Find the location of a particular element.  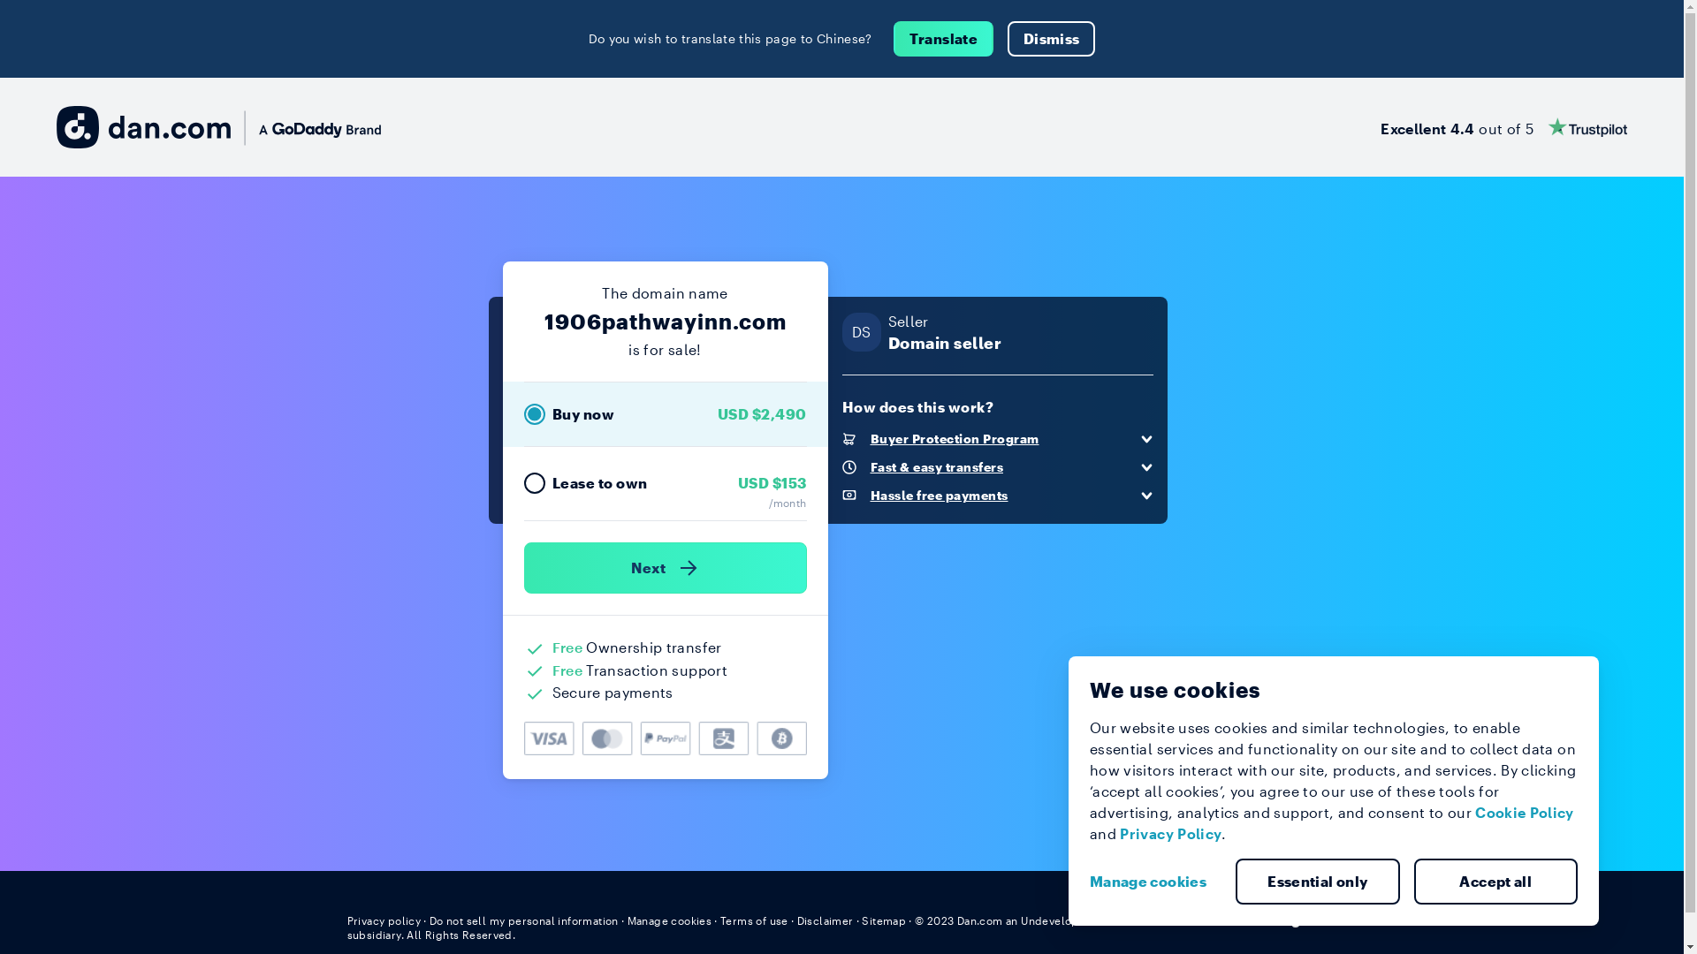

Sitemap is located at coordinates (884, 920).